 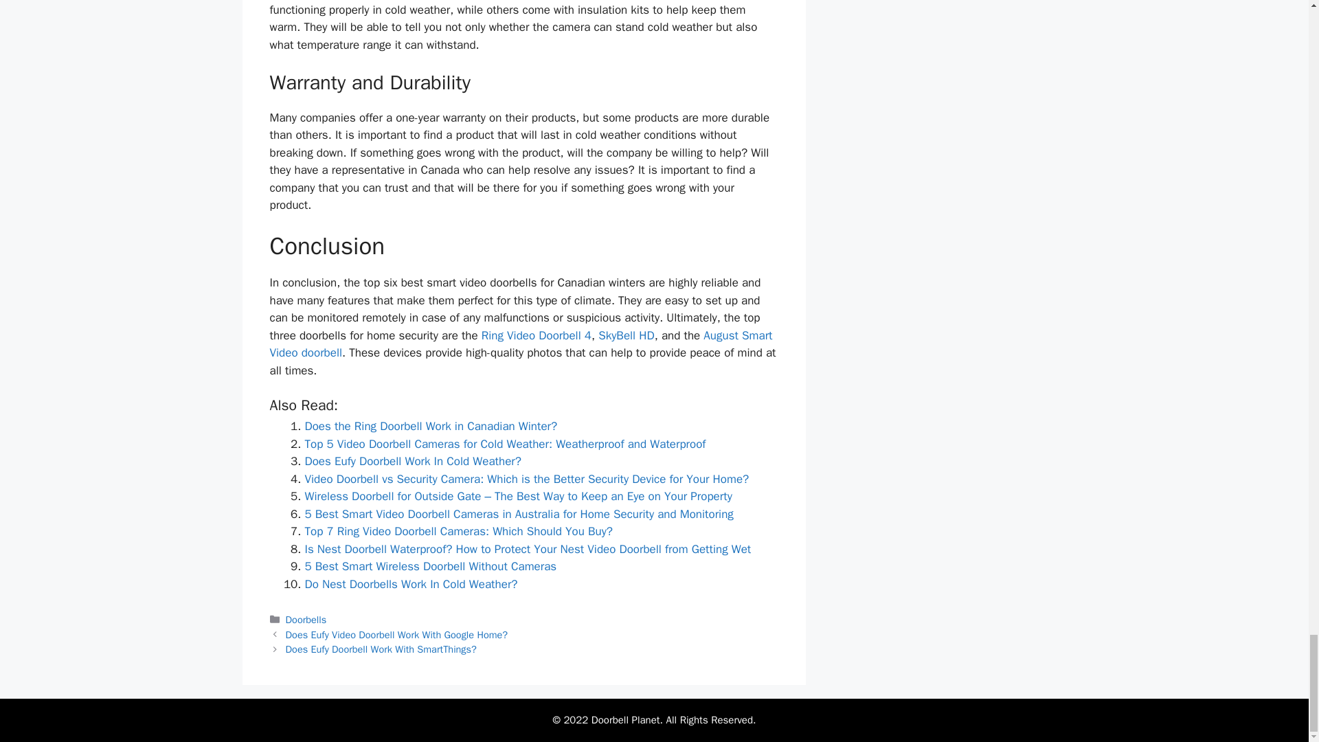 I want to click on Ring Video Doorbell 4, so click(x=536, y=335).